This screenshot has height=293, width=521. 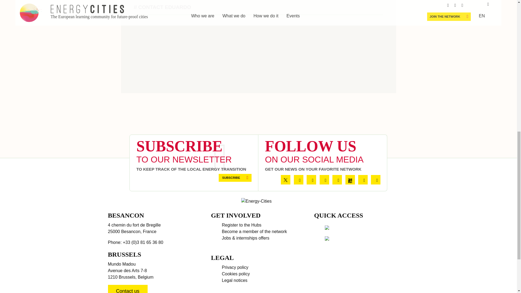 What do you see at coordinates (235, 177) in the screenshot?
I see `SUBSCRIBE` at bounding box center [235, 177].